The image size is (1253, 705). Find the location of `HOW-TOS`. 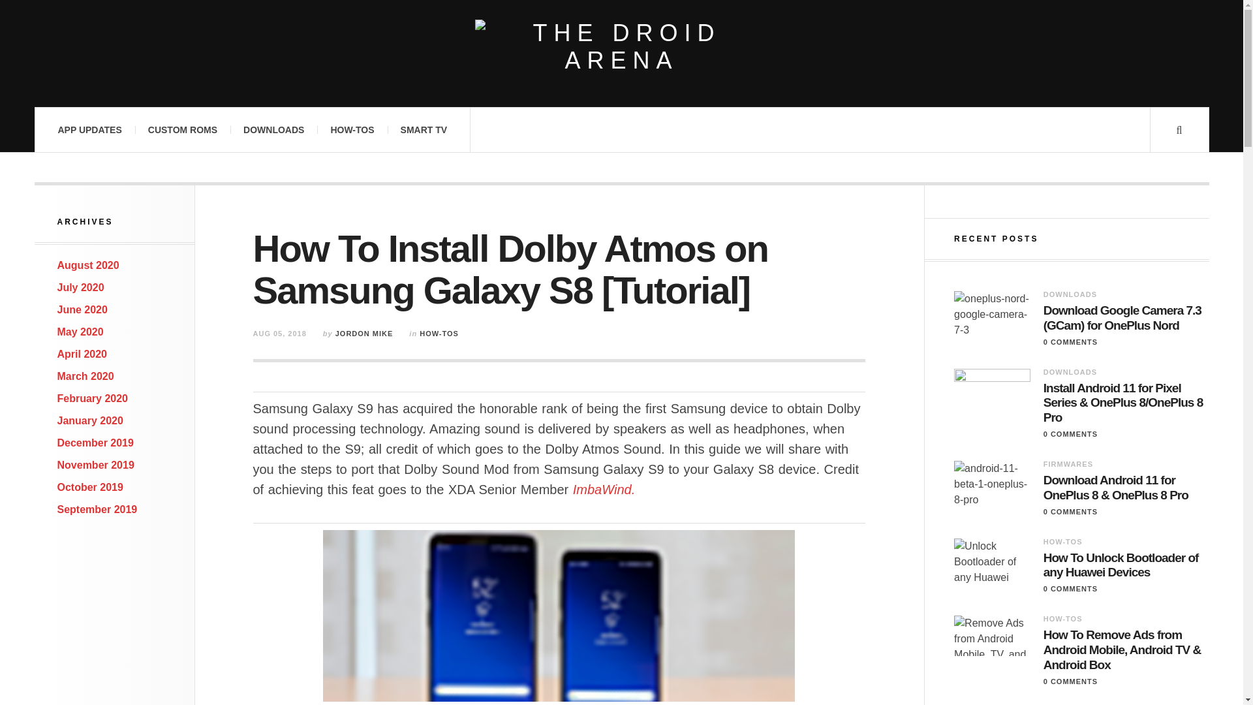

HOW-TOS is located at coordinates (352, 130).